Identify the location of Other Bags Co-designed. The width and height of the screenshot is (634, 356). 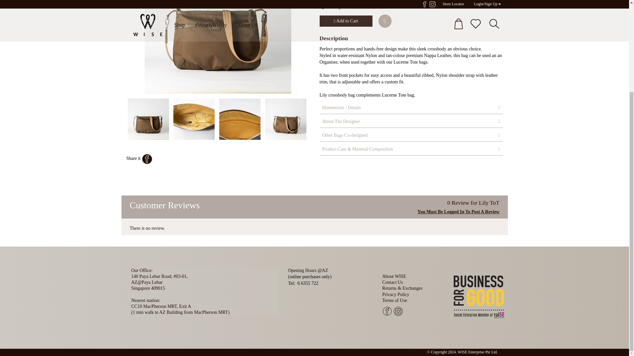
(411, 135).